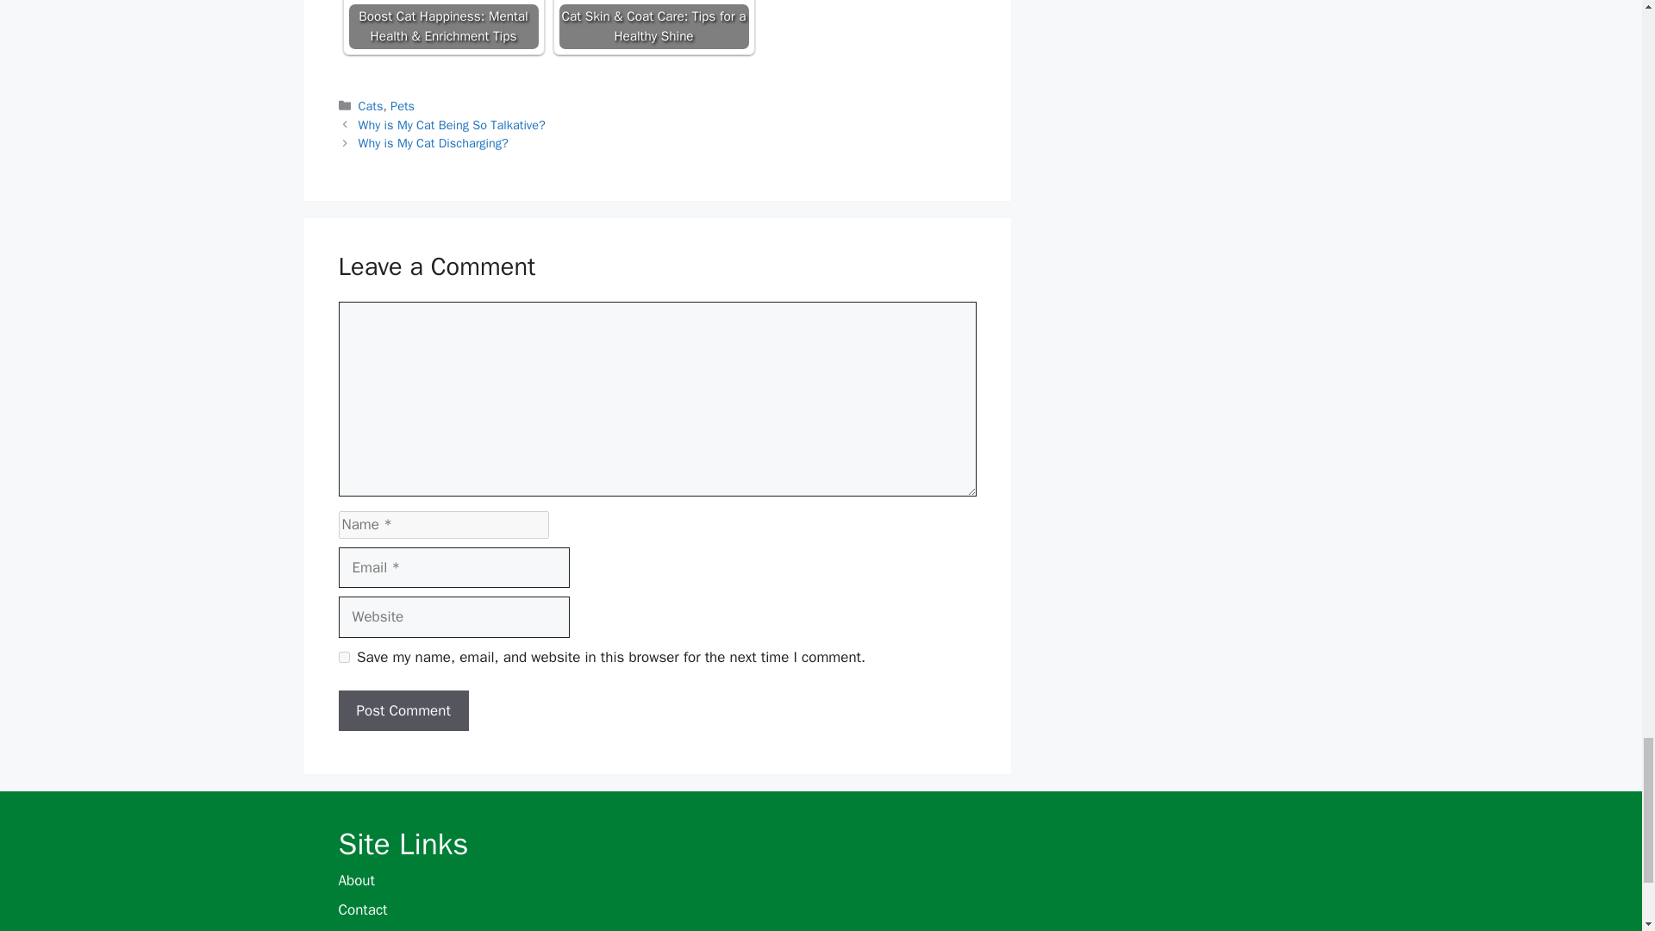 Image resolution: width=1655 pixels, height=931 pixels. Describe the element at coordinates (403, 710) in the screenshot. I see `Post Comment` at that location.